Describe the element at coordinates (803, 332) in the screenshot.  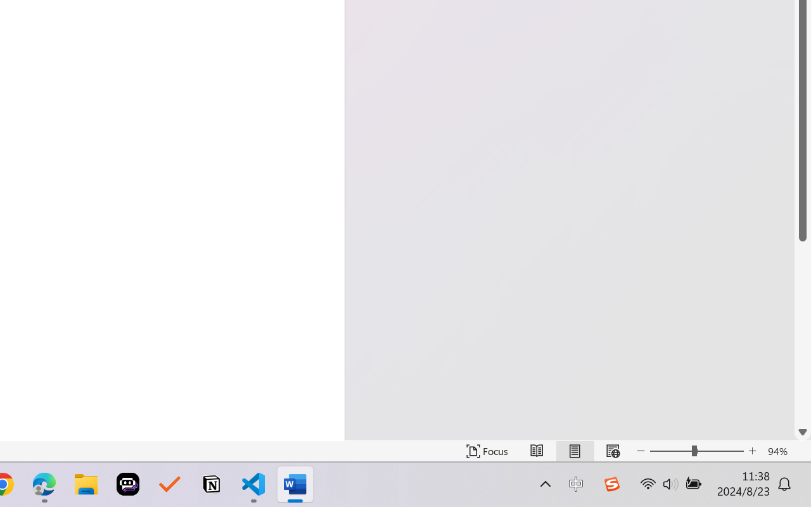
I see `Page down` at that location.